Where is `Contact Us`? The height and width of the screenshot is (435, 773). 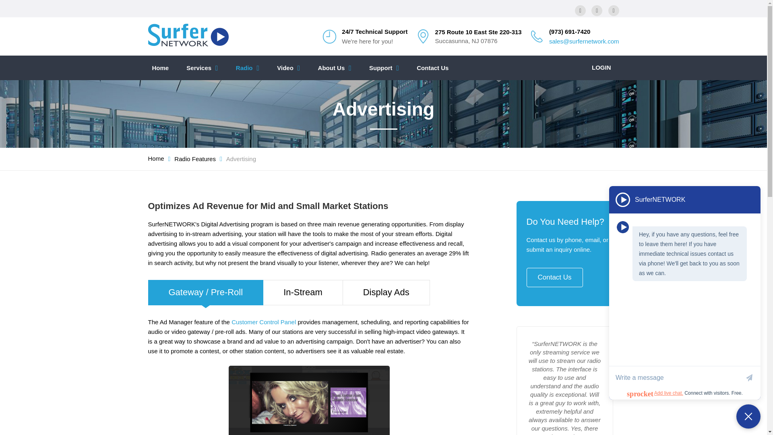 Contact Us is located at coordinates (432, 68).